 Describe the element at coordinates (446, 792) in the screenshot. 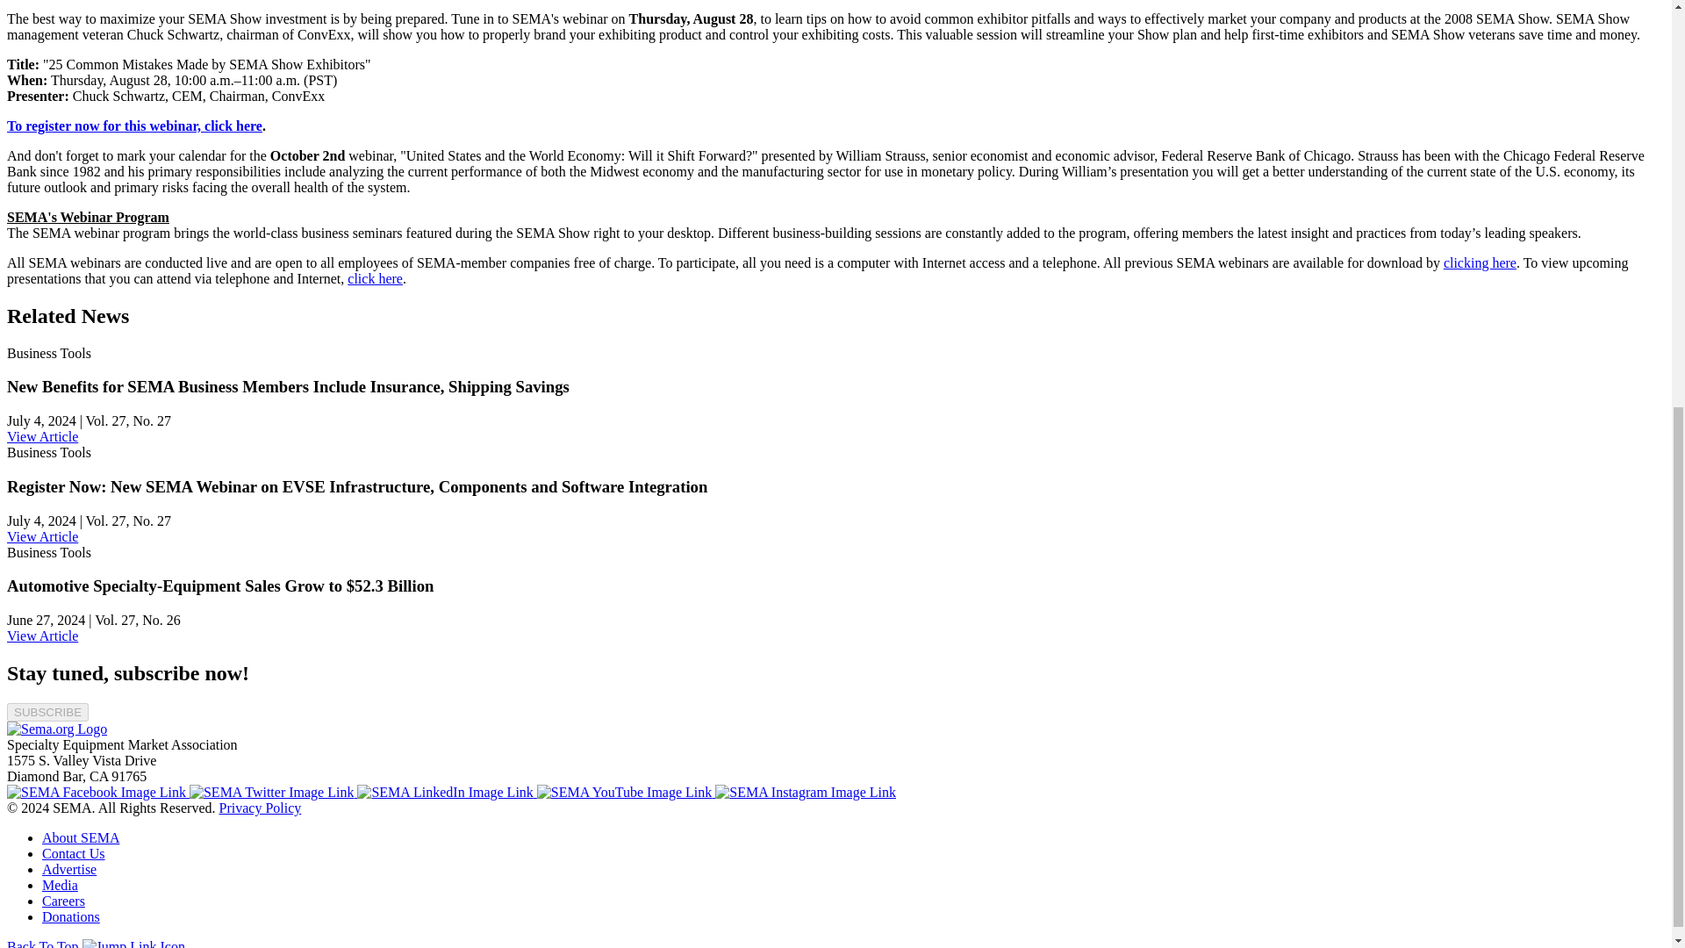

I see `SEMA LinkedIn Link` at that location.